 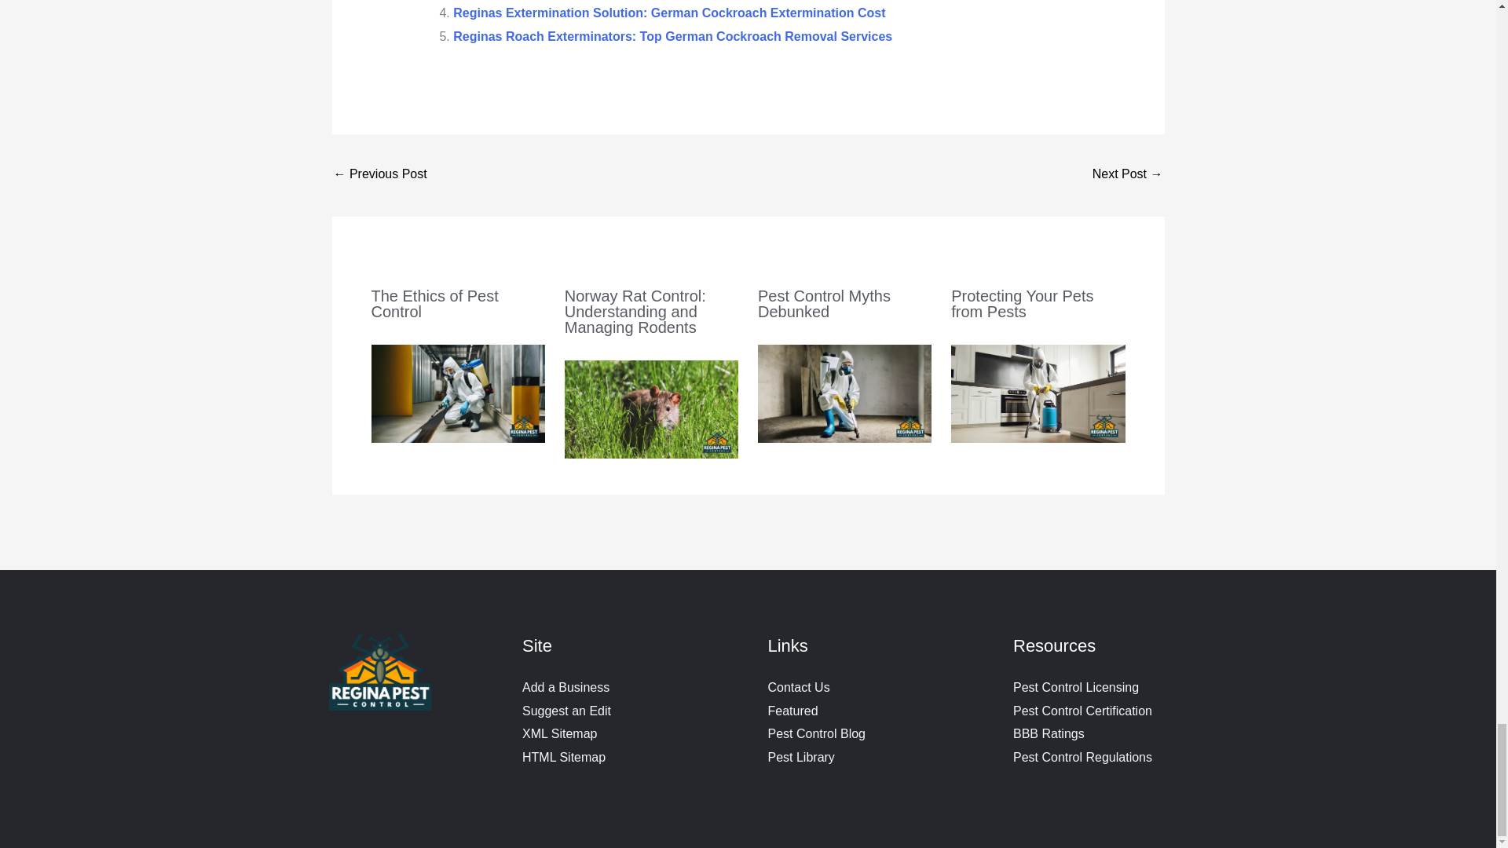 What do you see at coordinates (825, 304) in the screenshot?
I see `Pest Control Myths Debunked` at bounding box center [825, 304].